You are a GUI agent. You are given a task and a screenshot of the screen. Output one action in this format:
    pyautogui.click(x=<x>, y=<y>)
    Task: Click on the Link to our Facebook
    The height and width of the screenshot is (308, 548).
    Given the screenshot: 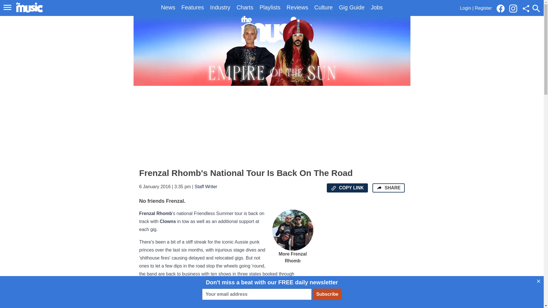 What is the action you would take?
    pyautogui.click(x=502, y=8)
    